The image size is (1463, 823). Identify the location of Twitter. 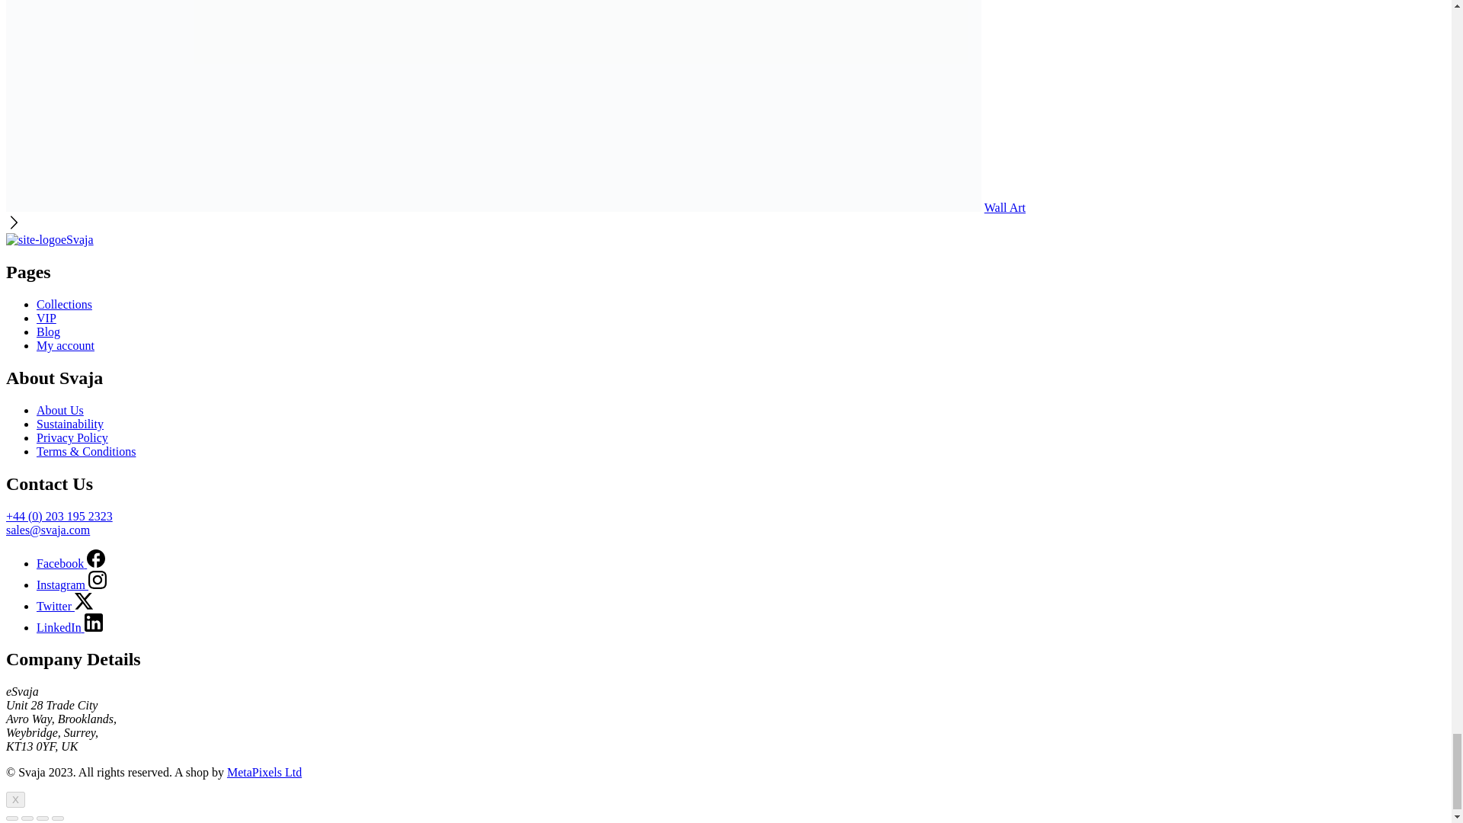
(84, 600).